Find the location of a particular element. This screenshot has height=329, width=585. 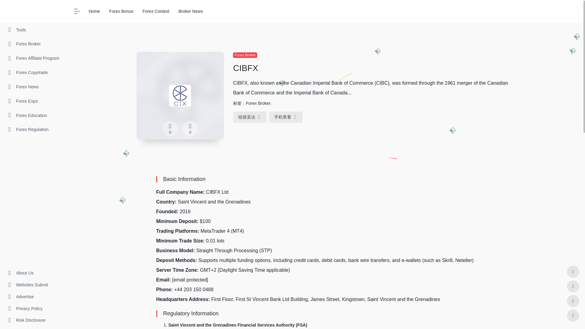

QQ is located at coordinates (573, 286).